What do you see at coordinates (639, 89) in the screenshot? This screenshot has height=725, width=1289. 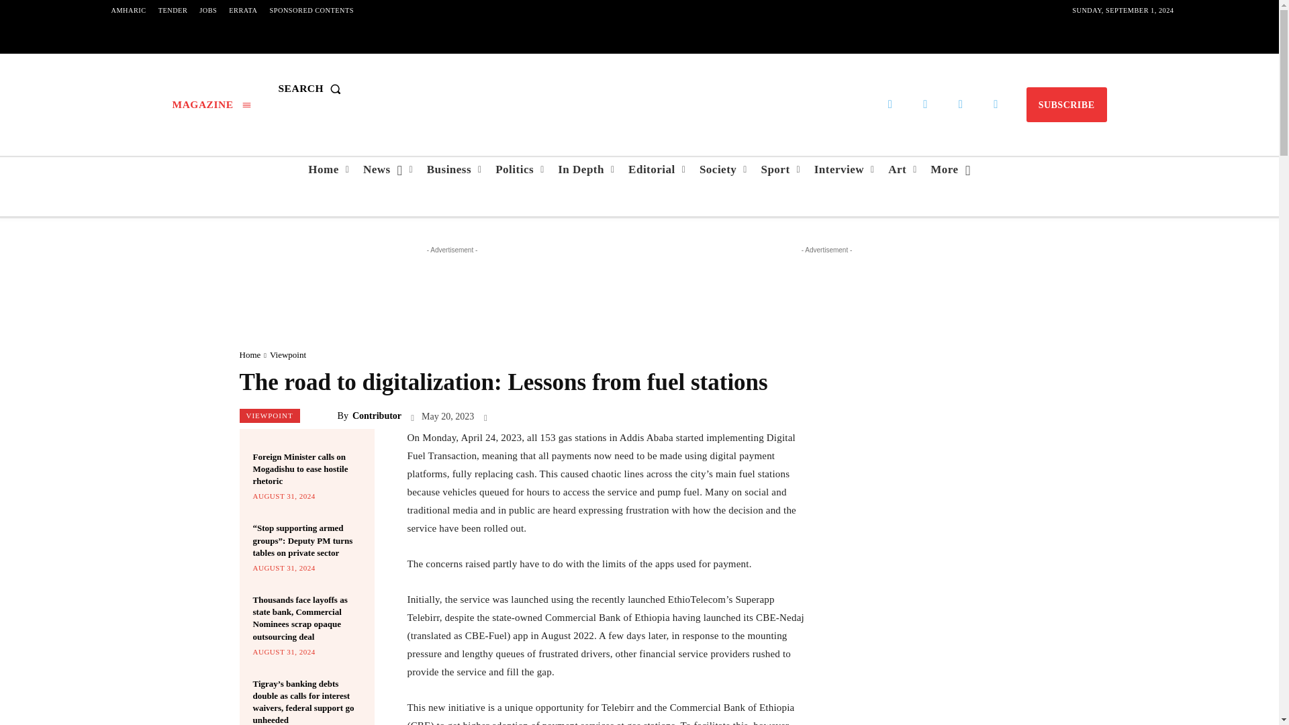 I see `The Reporter Ethiopia, Ethiopian News` at bounding box center [639, 89].